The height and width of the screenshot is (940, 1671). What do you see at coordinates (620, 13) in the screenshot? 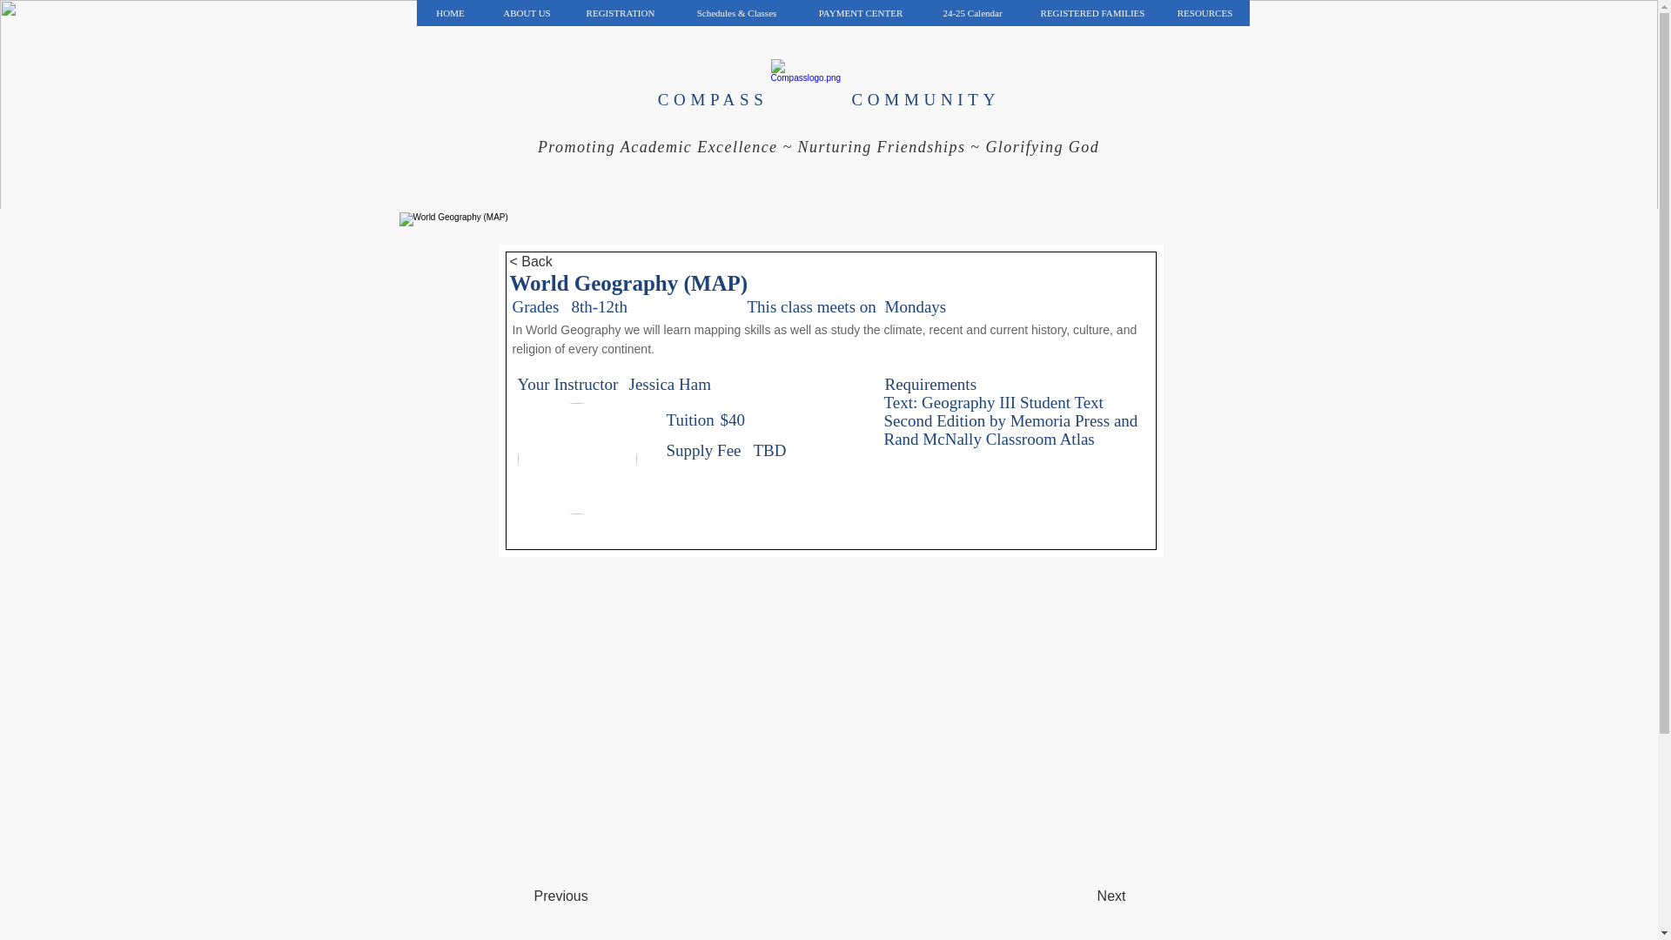
I see `REGISTRATION` at bounding box center [620, 13].